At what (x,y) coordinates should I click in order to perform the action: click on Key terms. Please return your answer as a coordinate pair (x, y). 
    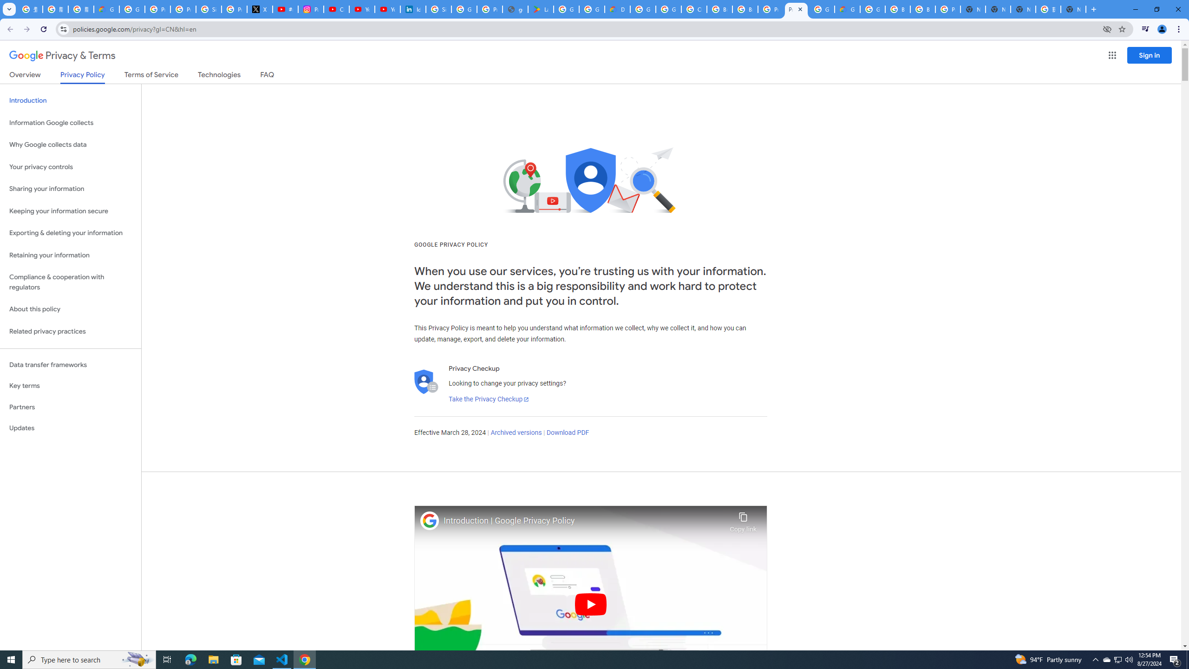
    Looking at the image, I should click on (71, 386).